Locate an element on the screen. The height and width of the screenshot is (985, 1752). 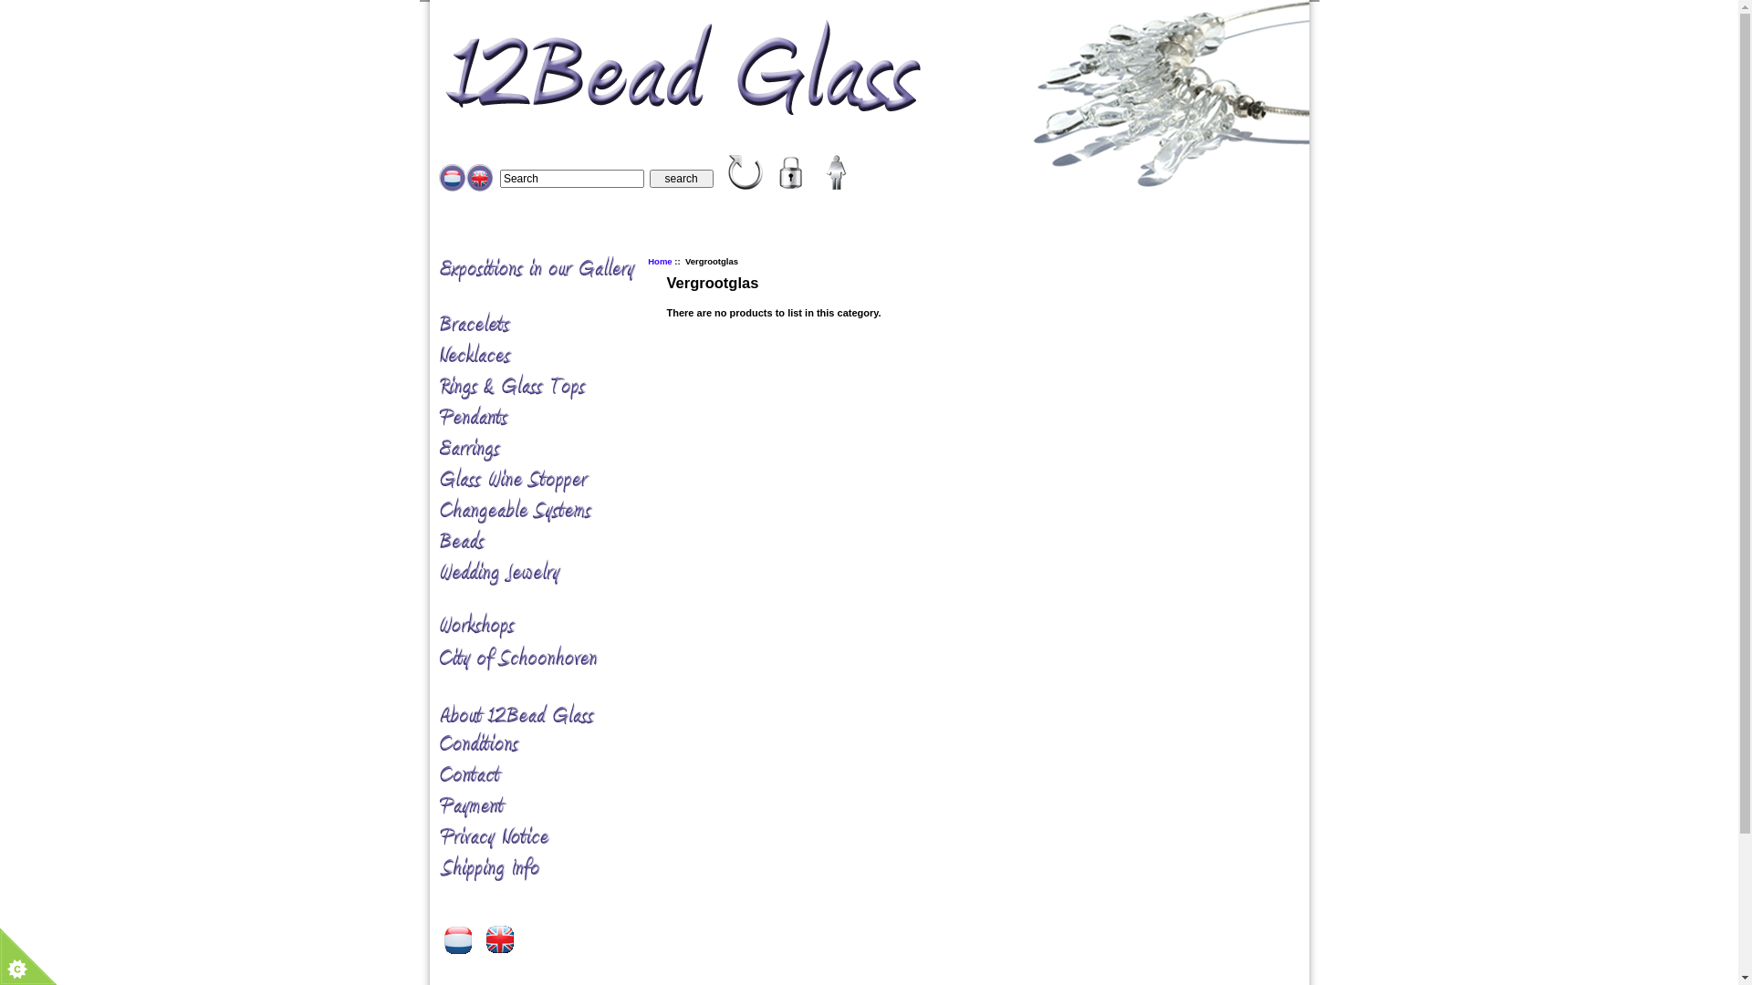
Payment is located at coordinates (549, 807).